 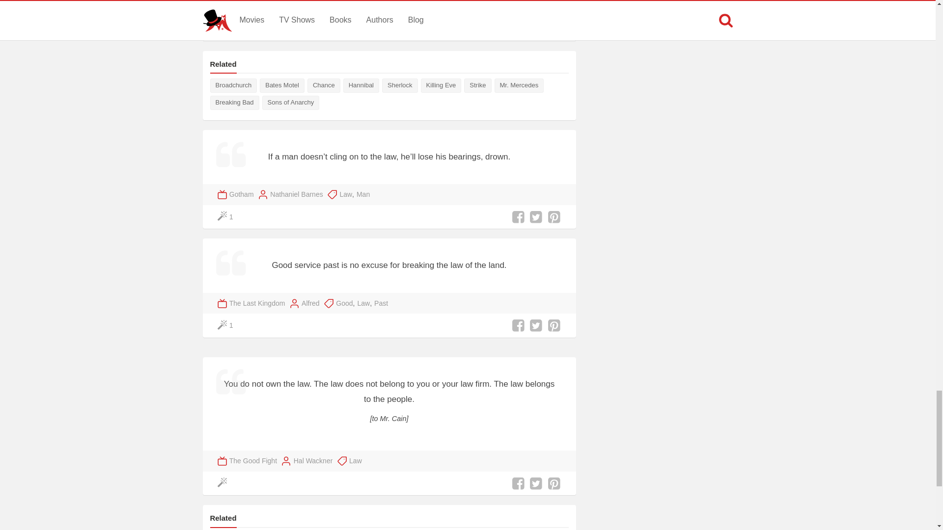 What do you see at coordinates (226, 326) in the screenshot?
I see `Do Some Magic!` at bounding box center [226, 326].